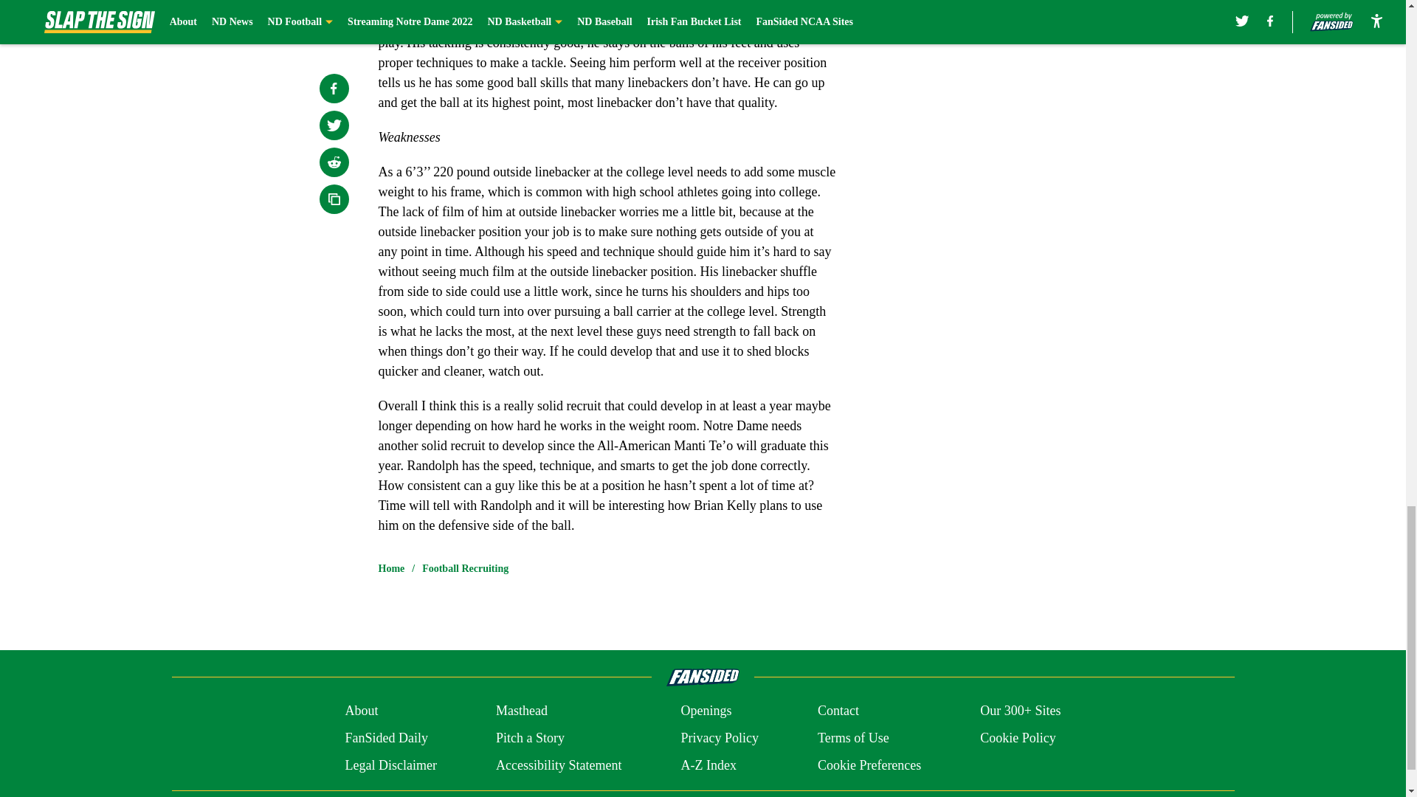  Describe the element at coordinates (1018, 738) in the screenshot. I see `Cookie Policy` at that location.